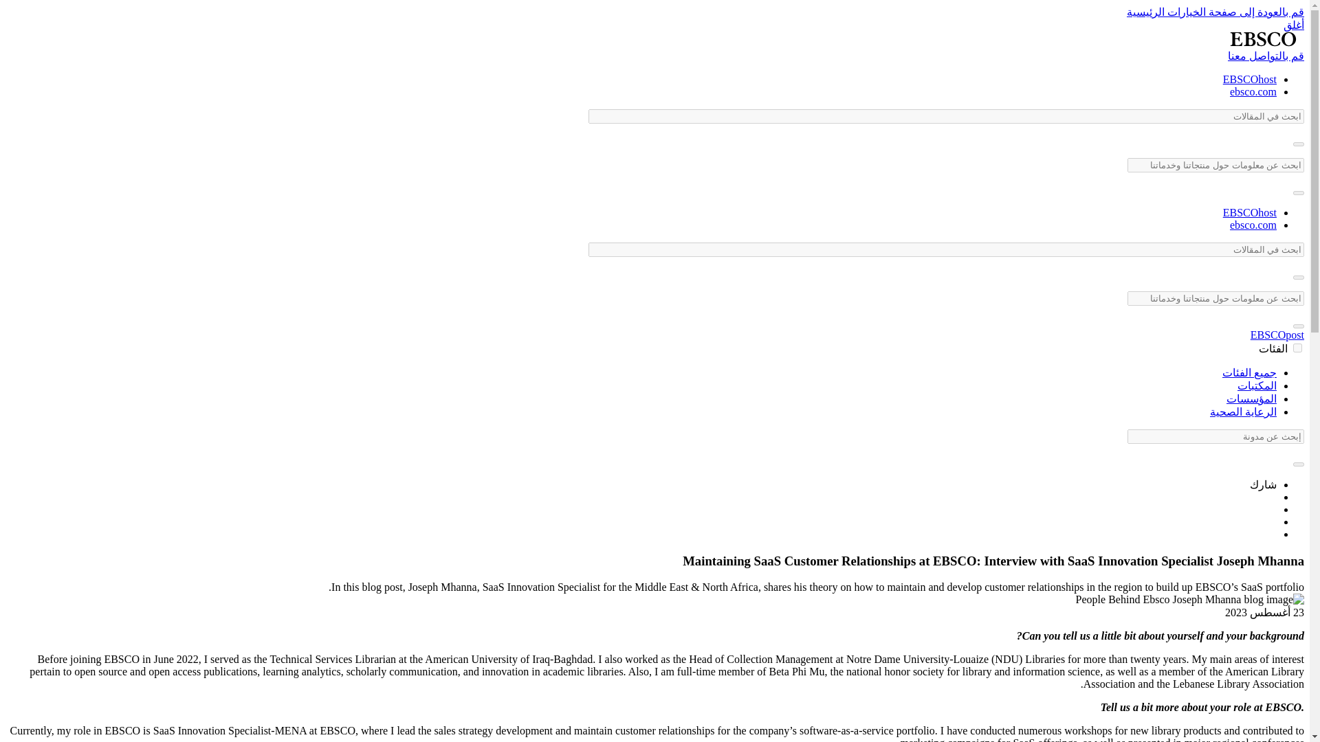  What do you see at coordinates (1253, 91) in the screenshot?
I see `ebsco.com` at bounding box center [1253, 91].